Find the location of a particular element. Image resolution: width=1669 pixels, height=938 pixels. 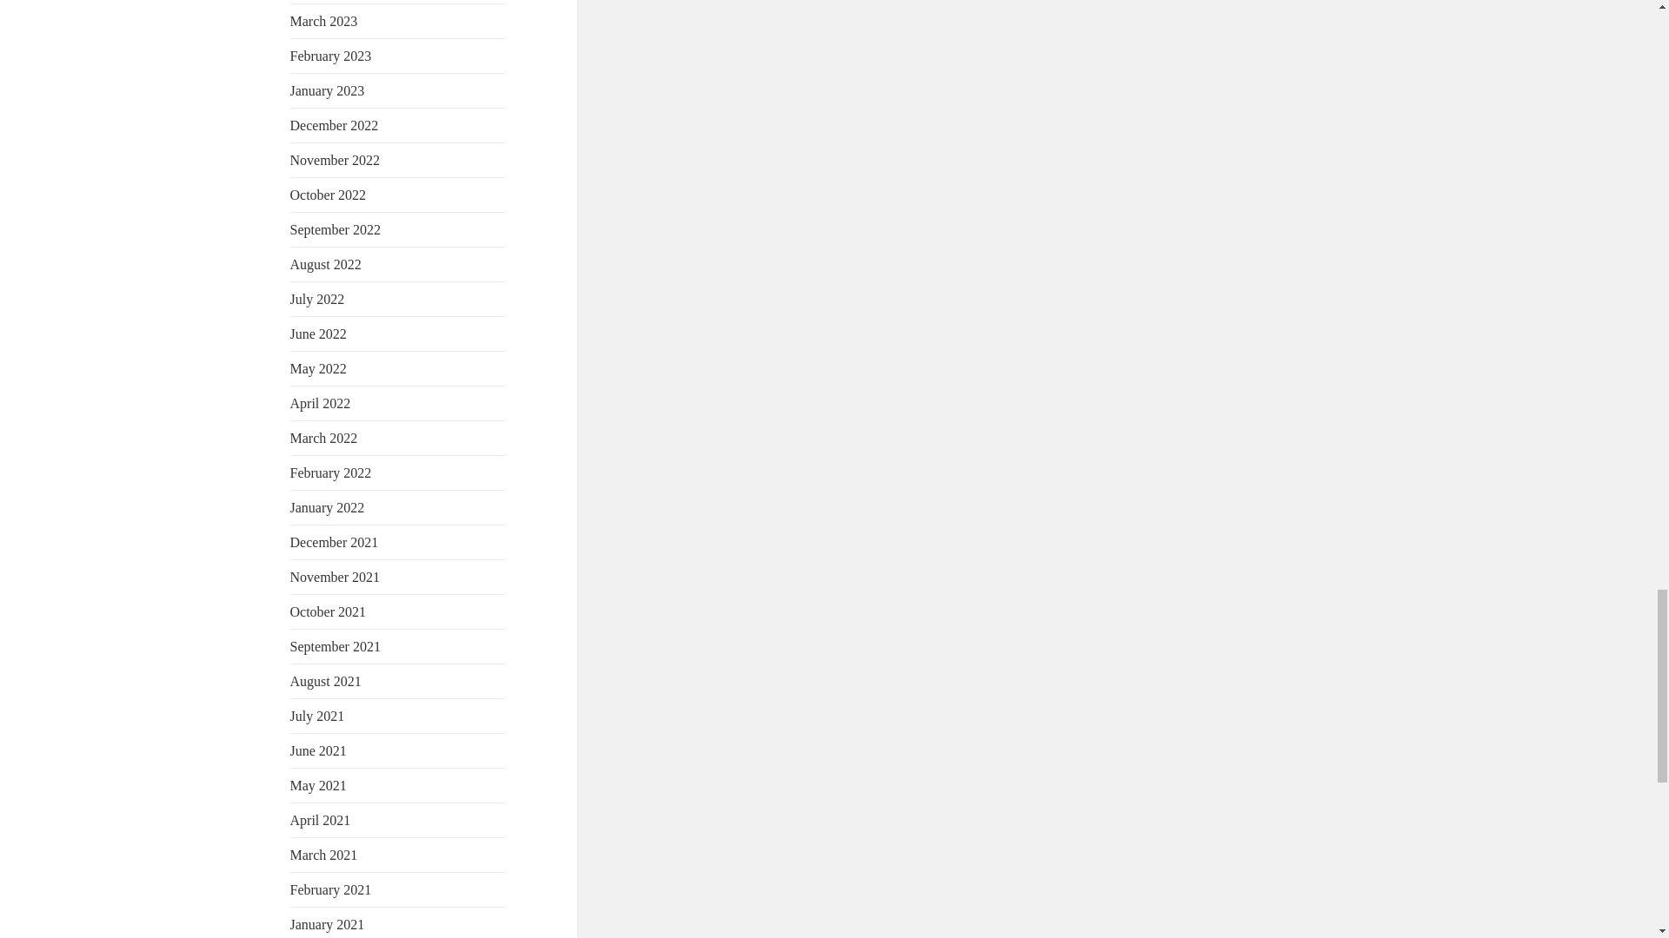

March 2023 is located at coordinates (324, 21).